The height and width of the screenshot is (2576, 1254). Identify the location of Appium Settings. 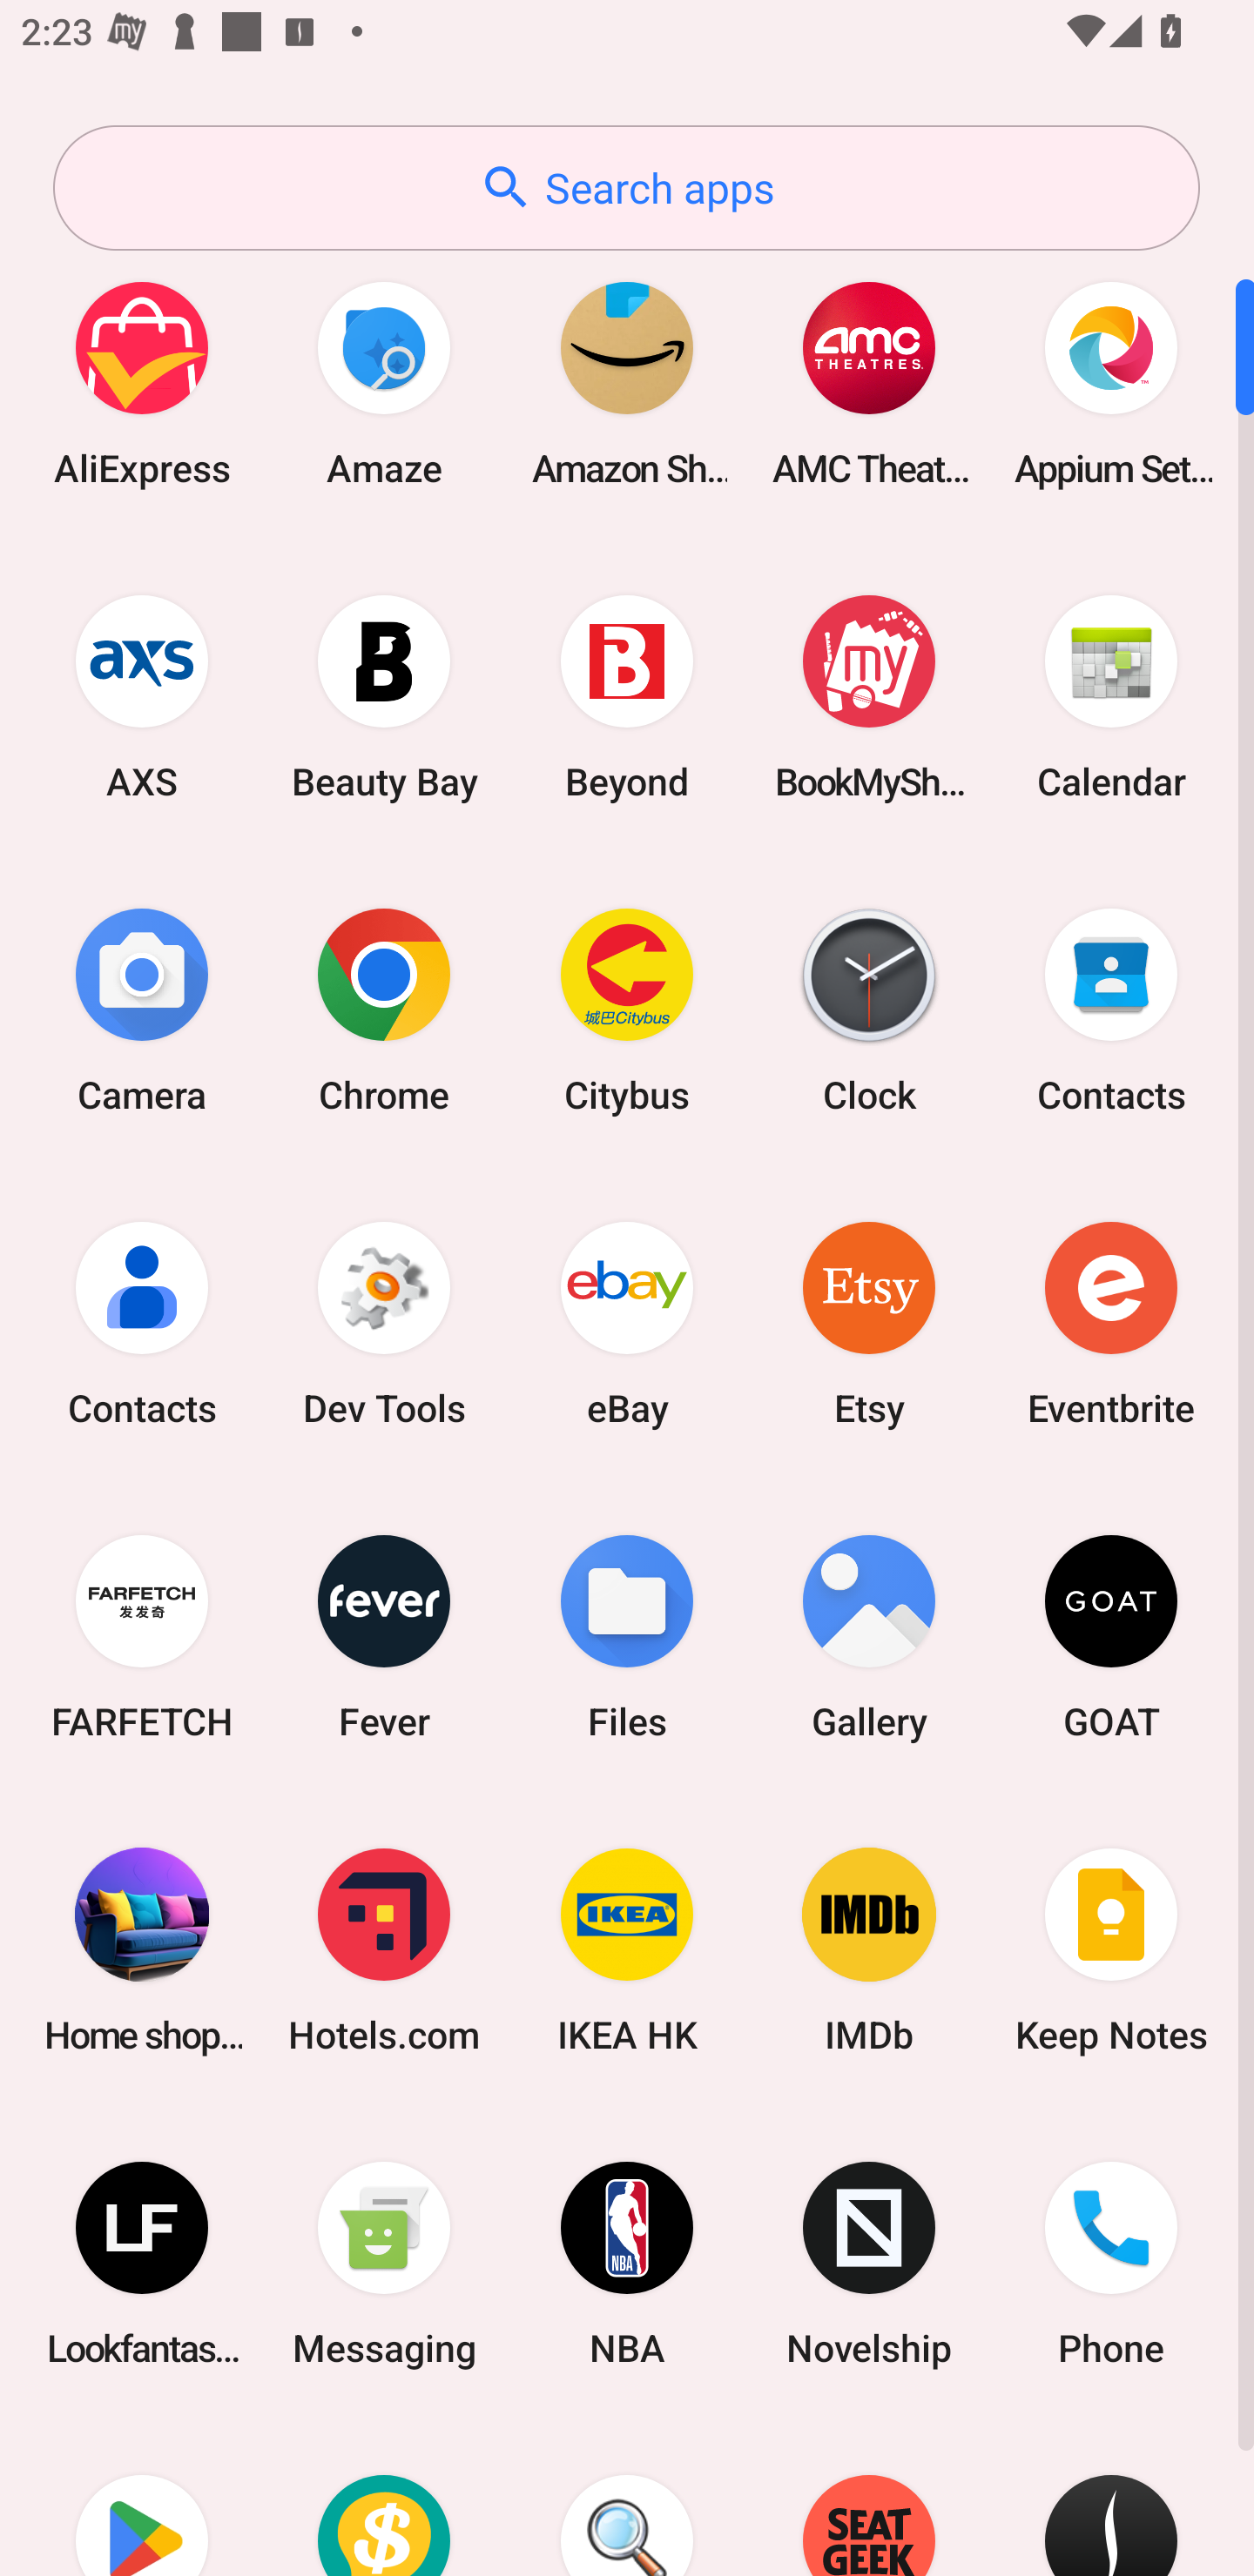
(1111, 383).